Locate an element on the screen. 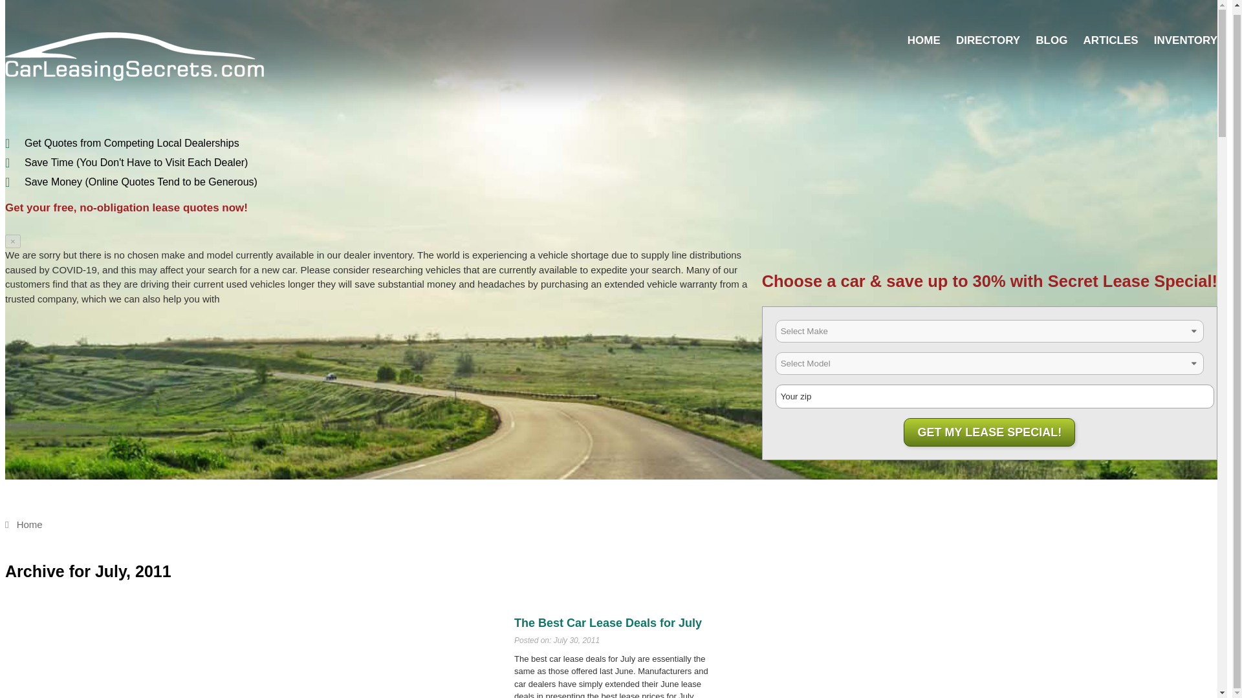 This screenshot has height=698, width=1242. Get My Lease Special! is located at coordinates (990, 432).